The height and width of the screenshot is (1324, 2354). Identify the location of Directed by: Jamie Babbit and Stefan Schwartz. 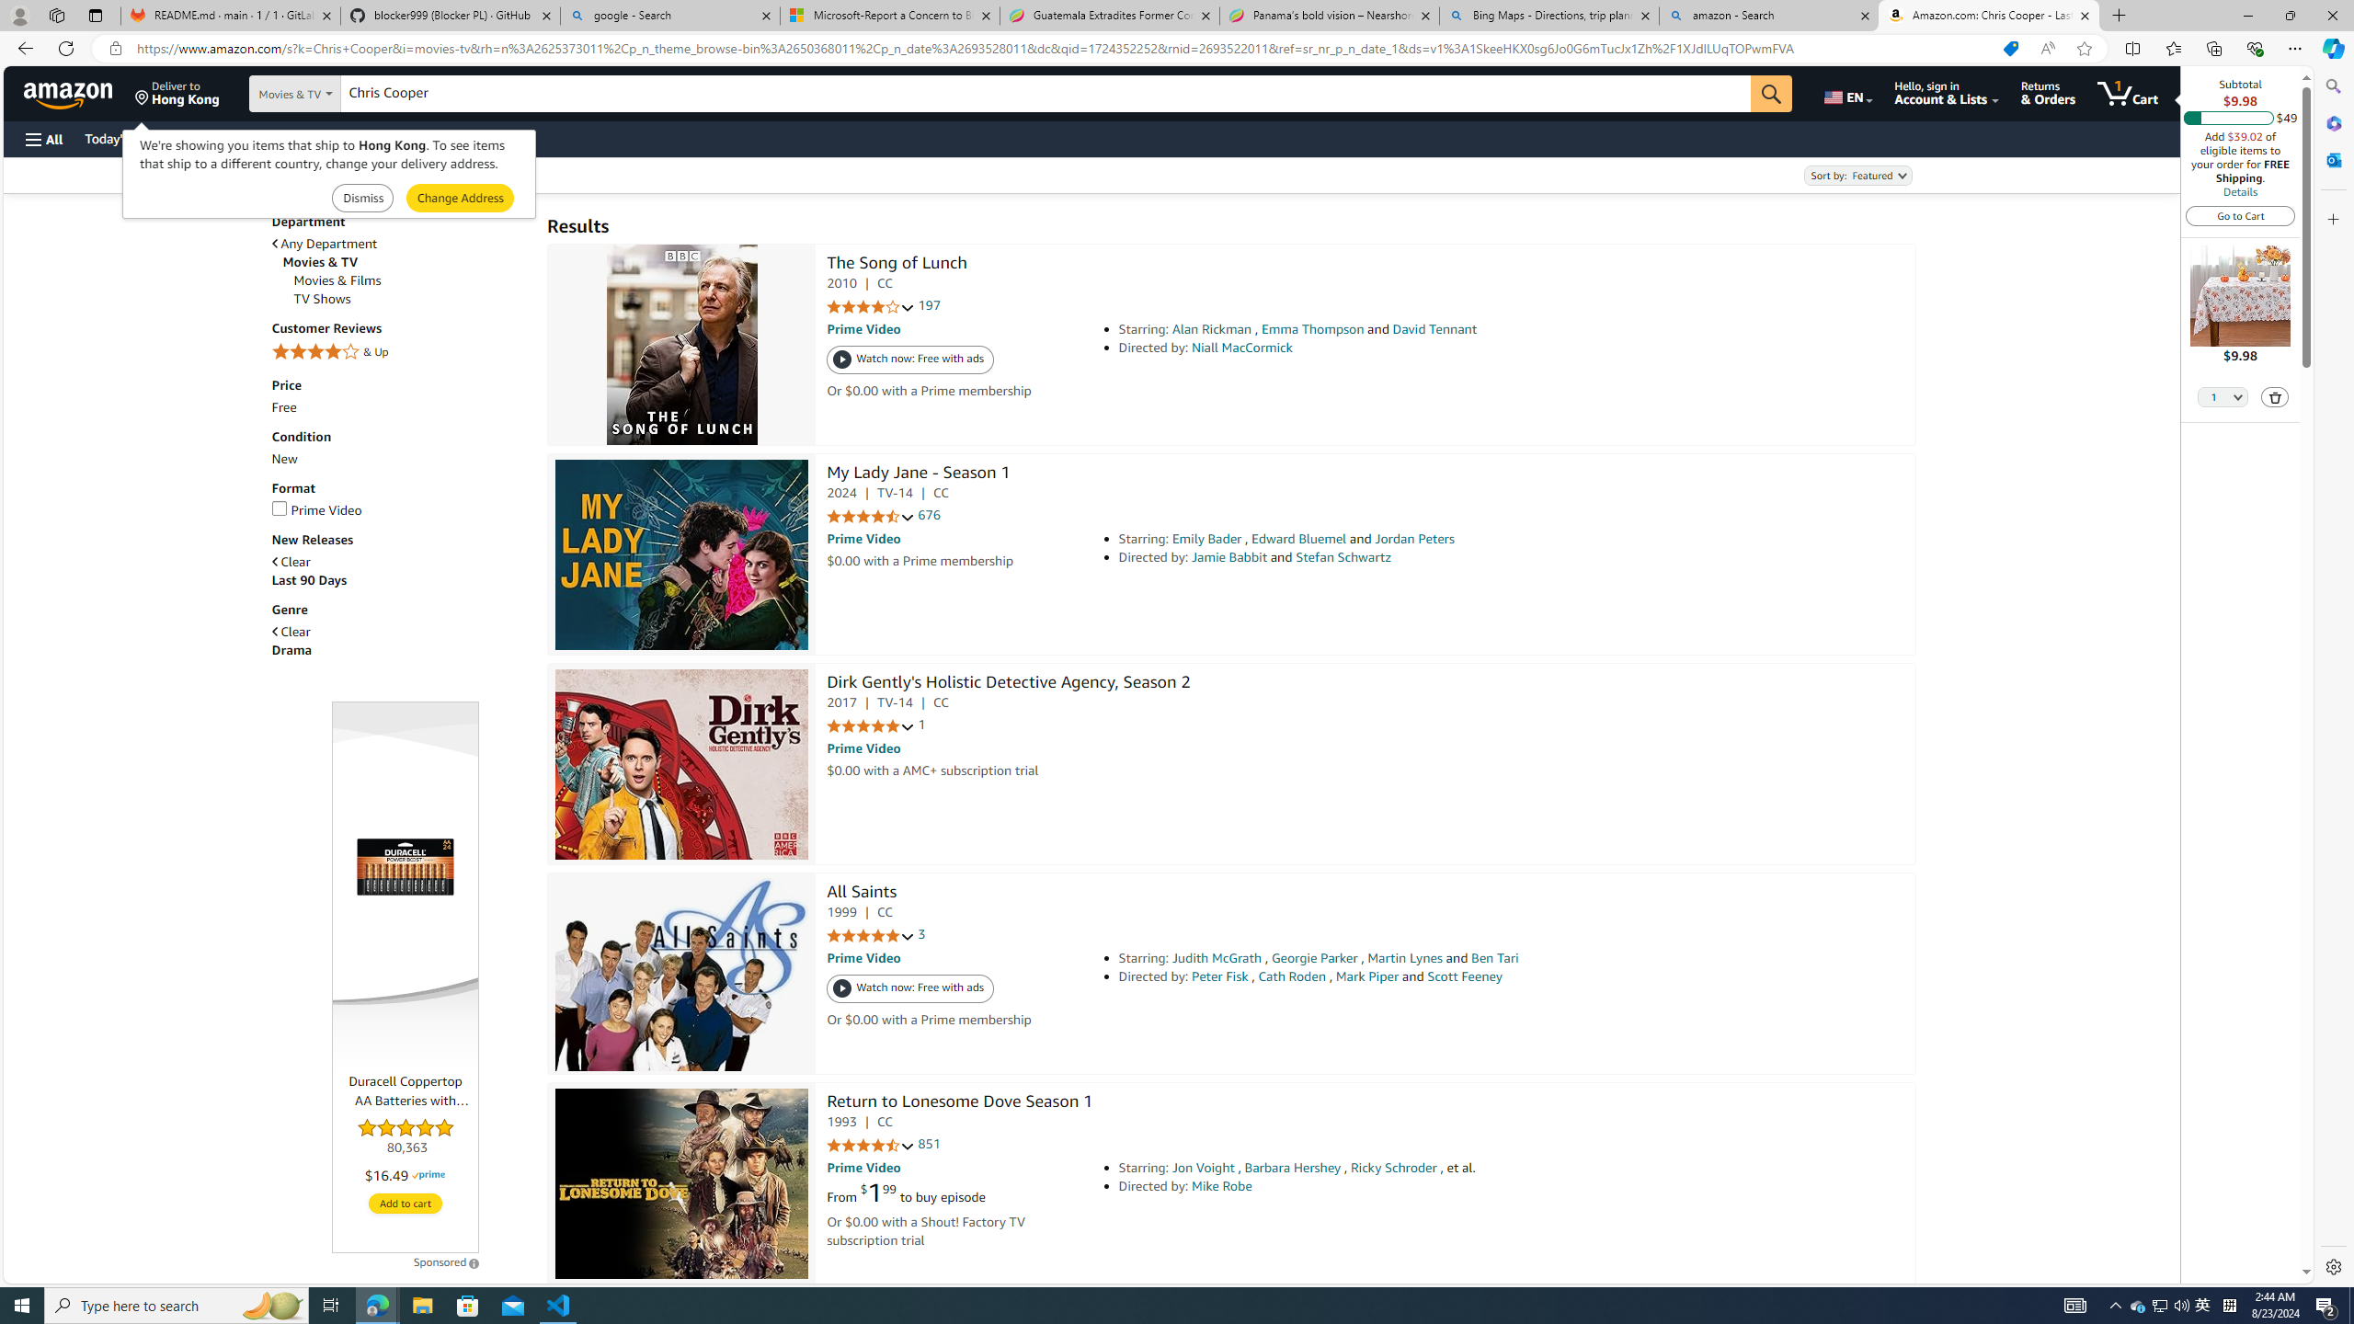
(1375, 557).